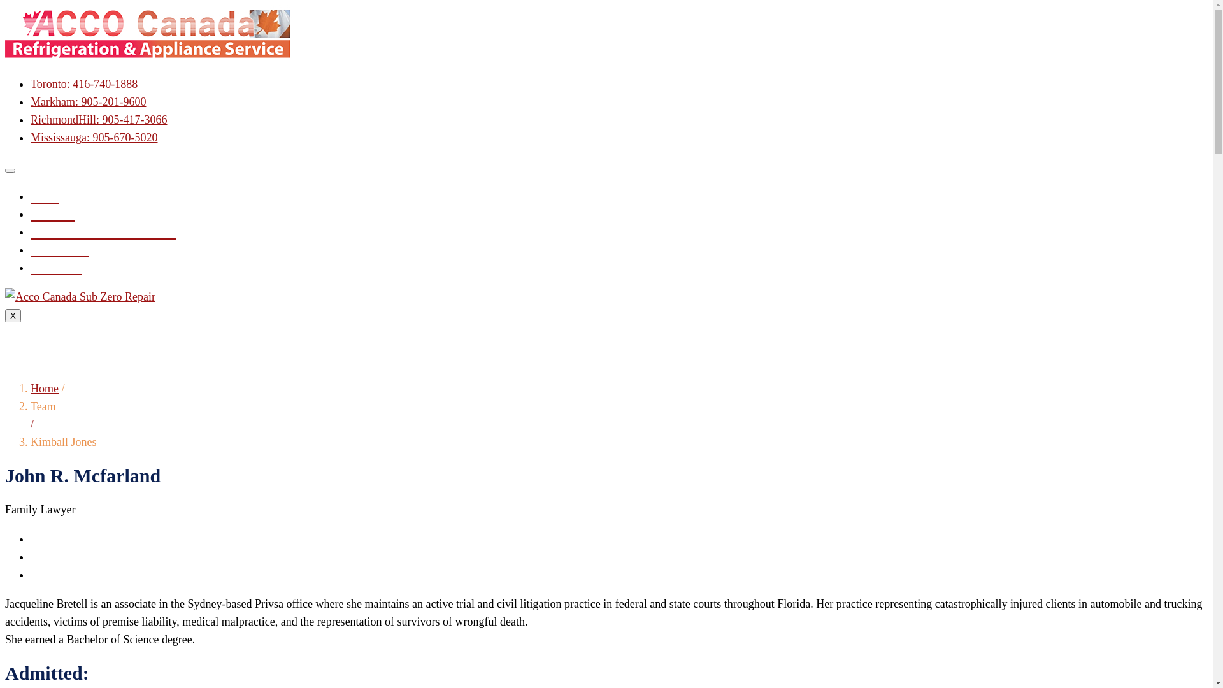 The width and height of the screenshot is (1223, 688). I want to click on About Us, so click(53, 215).